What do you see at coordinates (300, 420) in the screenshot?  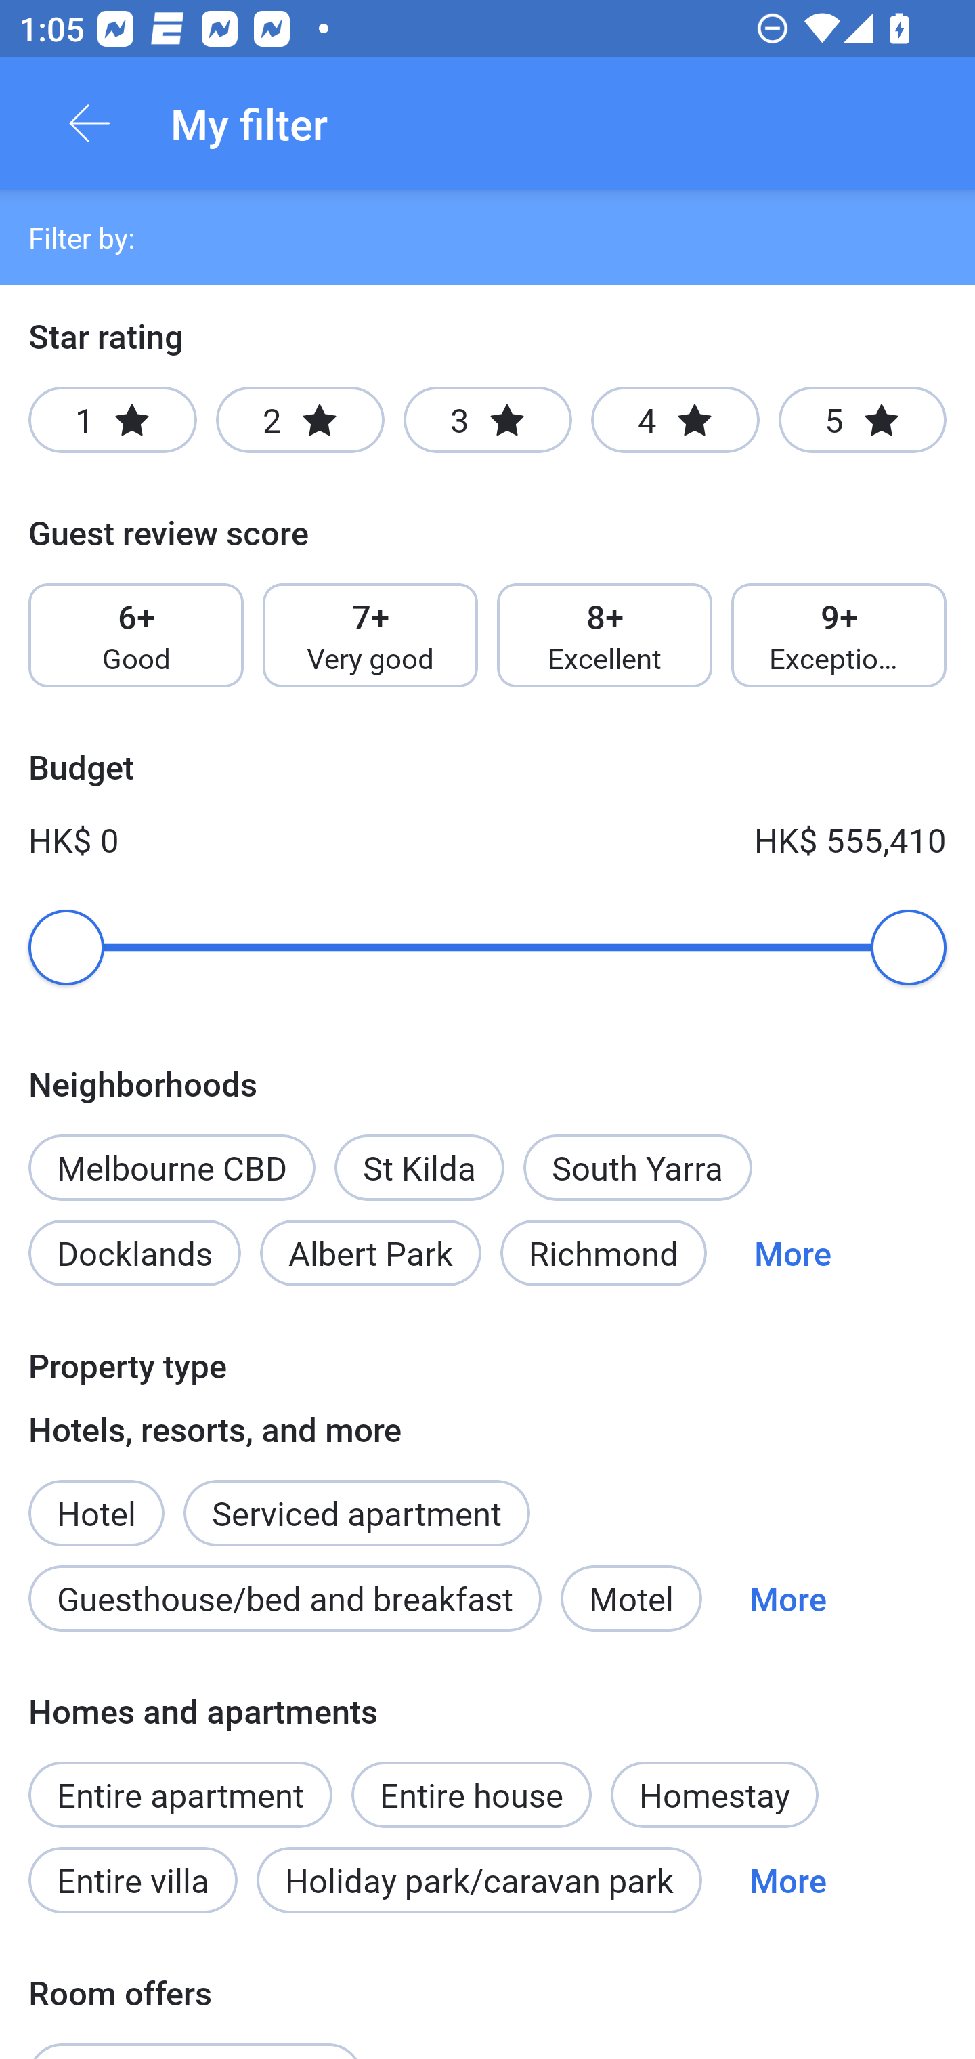 I see `2` at bounding box center [300, 420].